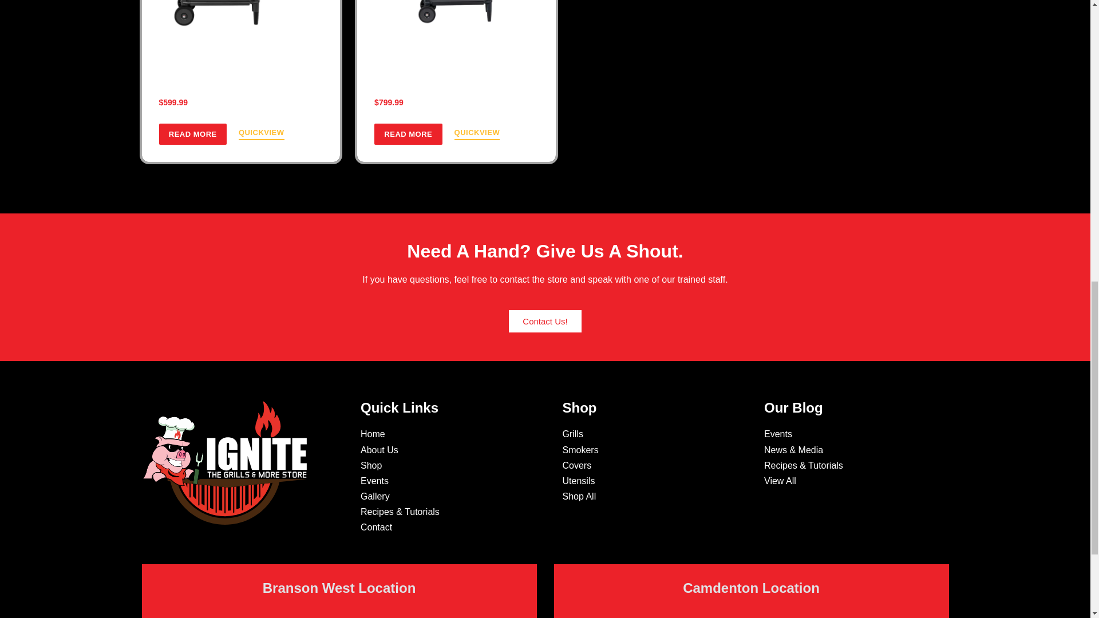 This screenshot has width=1099, height=618. I want to click on QUICKVIEW, so click(477, 134).